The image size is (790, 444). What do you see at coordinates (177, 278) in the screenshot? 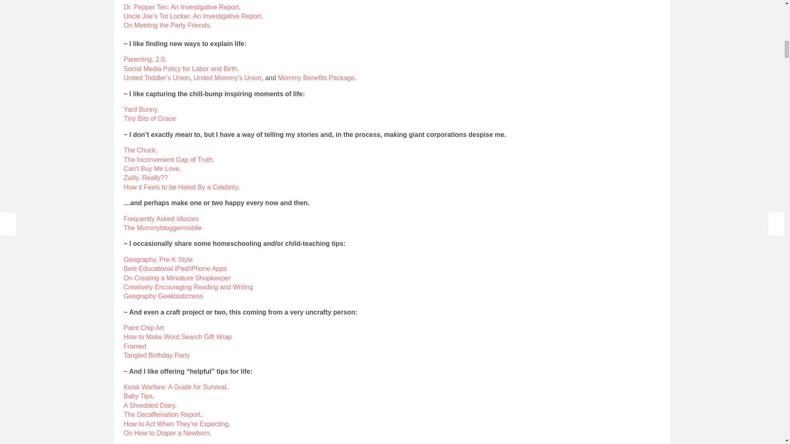
I see `On Creating a Miniature Shopkeeper` at bounding box center [177, 278].